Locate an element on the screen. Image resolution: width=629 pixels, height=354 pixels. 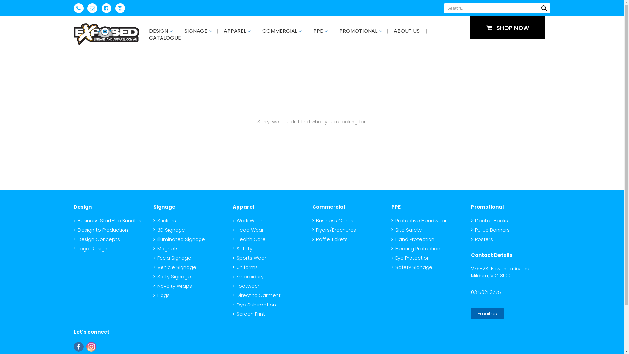
Eye Protection is located at coordinates (411, 258).